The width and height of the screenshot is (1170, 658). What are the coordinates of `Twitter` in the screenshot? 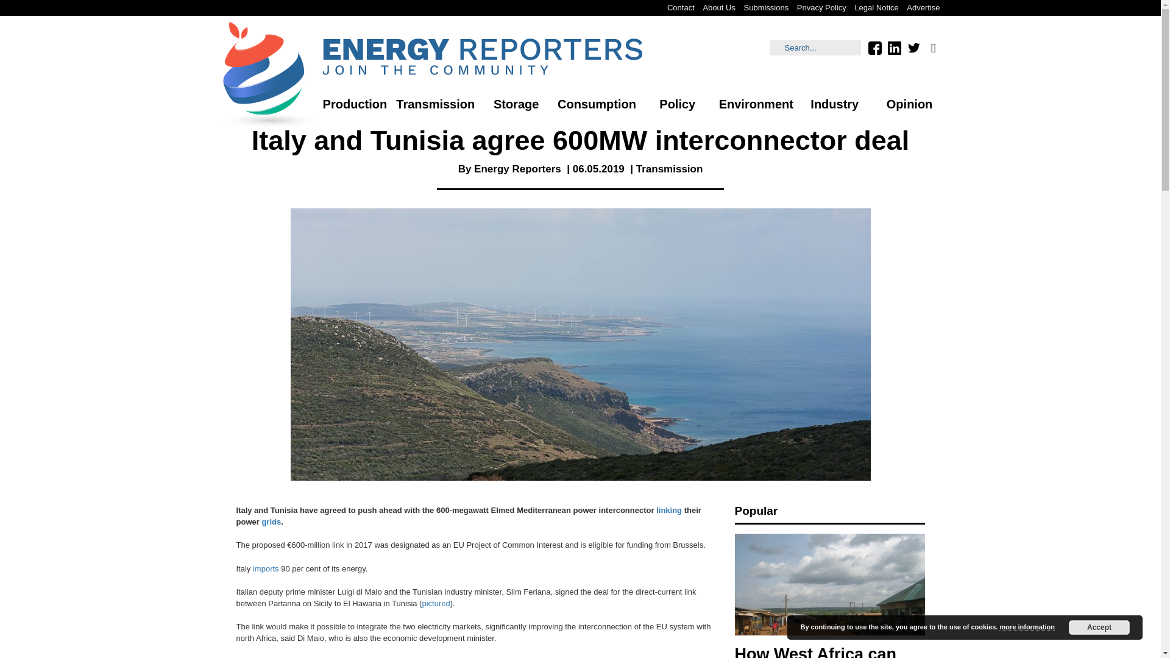 It's located at (913, 48).